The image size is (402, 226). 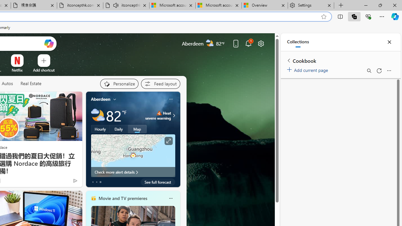 What do you see at coordinates (100, 99) in the screenshot?
I see `Aberdeen` at bounding box center [100, 99].